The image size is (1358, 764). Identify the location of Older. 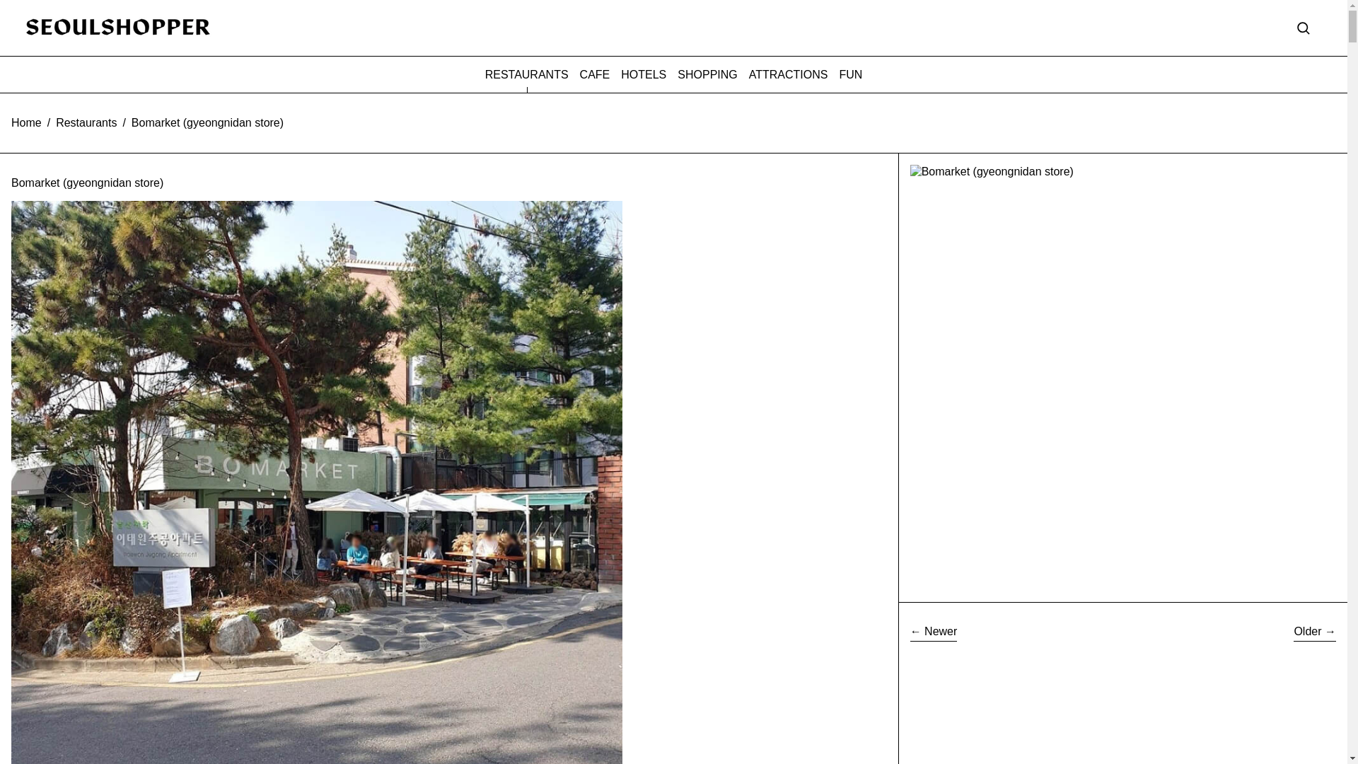
(1315, 633).